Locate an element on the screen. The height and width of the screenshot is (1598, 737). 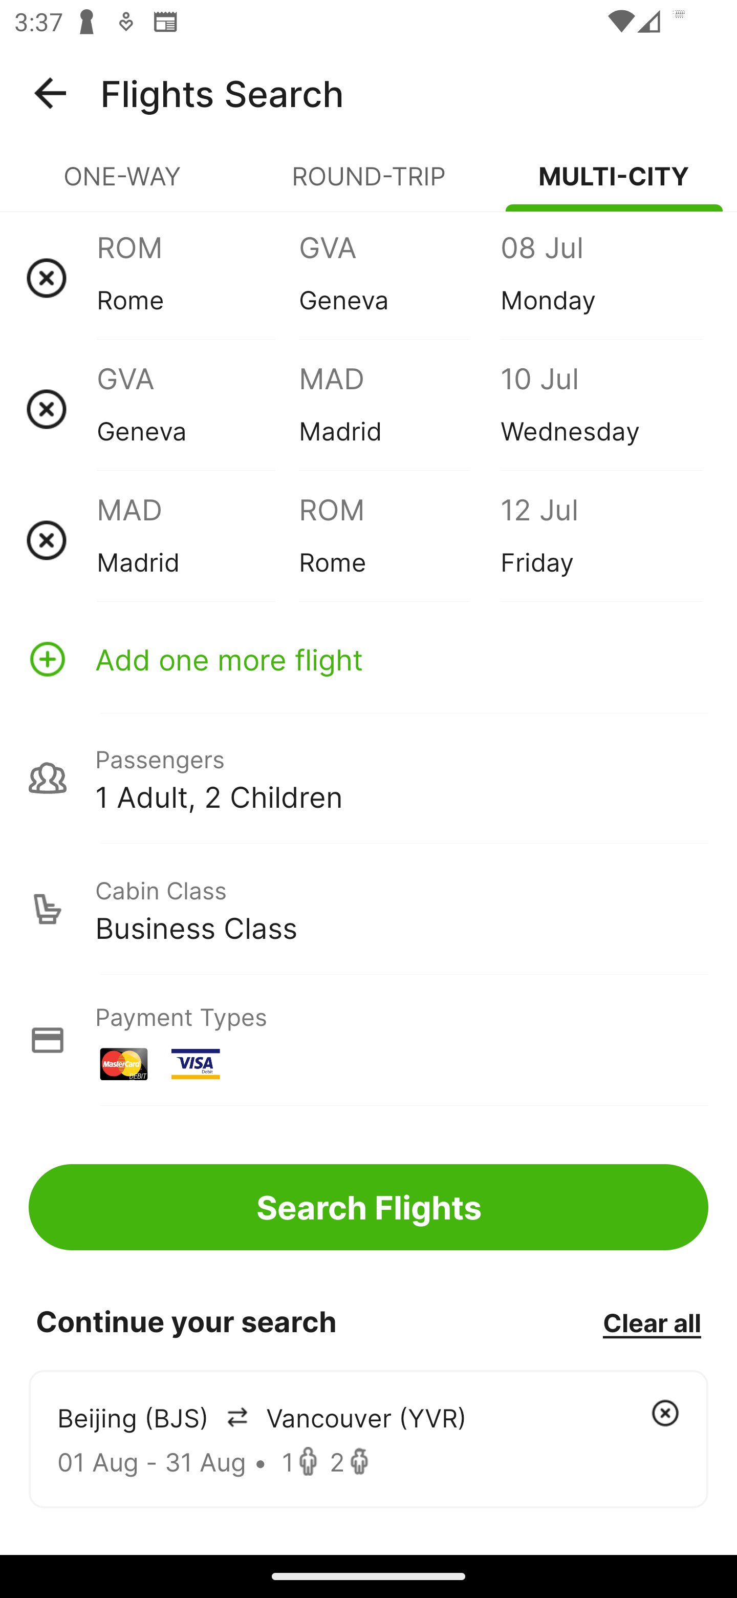
ROUND-TRIP is located at coordinates (368, 184).